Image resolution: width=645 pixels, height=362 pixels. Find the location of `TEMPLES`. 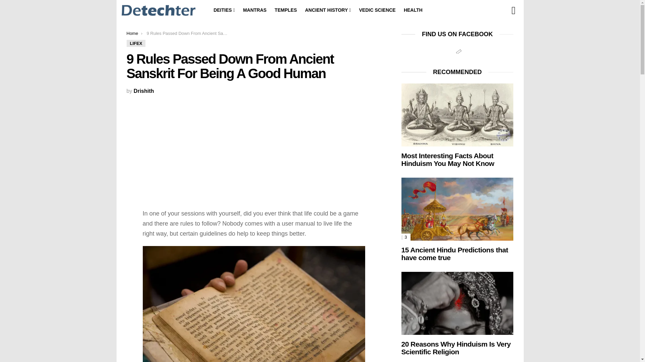

TEMPLES is located at coordinates (286, 10).